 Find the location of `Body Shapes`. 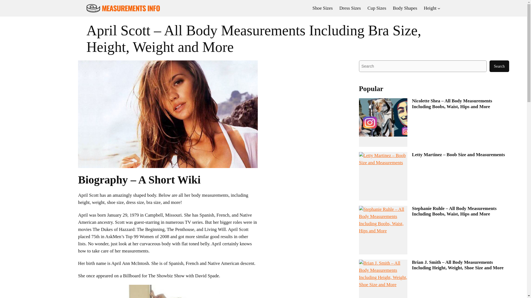

Body Shapes is located at coordinates (405, 8).